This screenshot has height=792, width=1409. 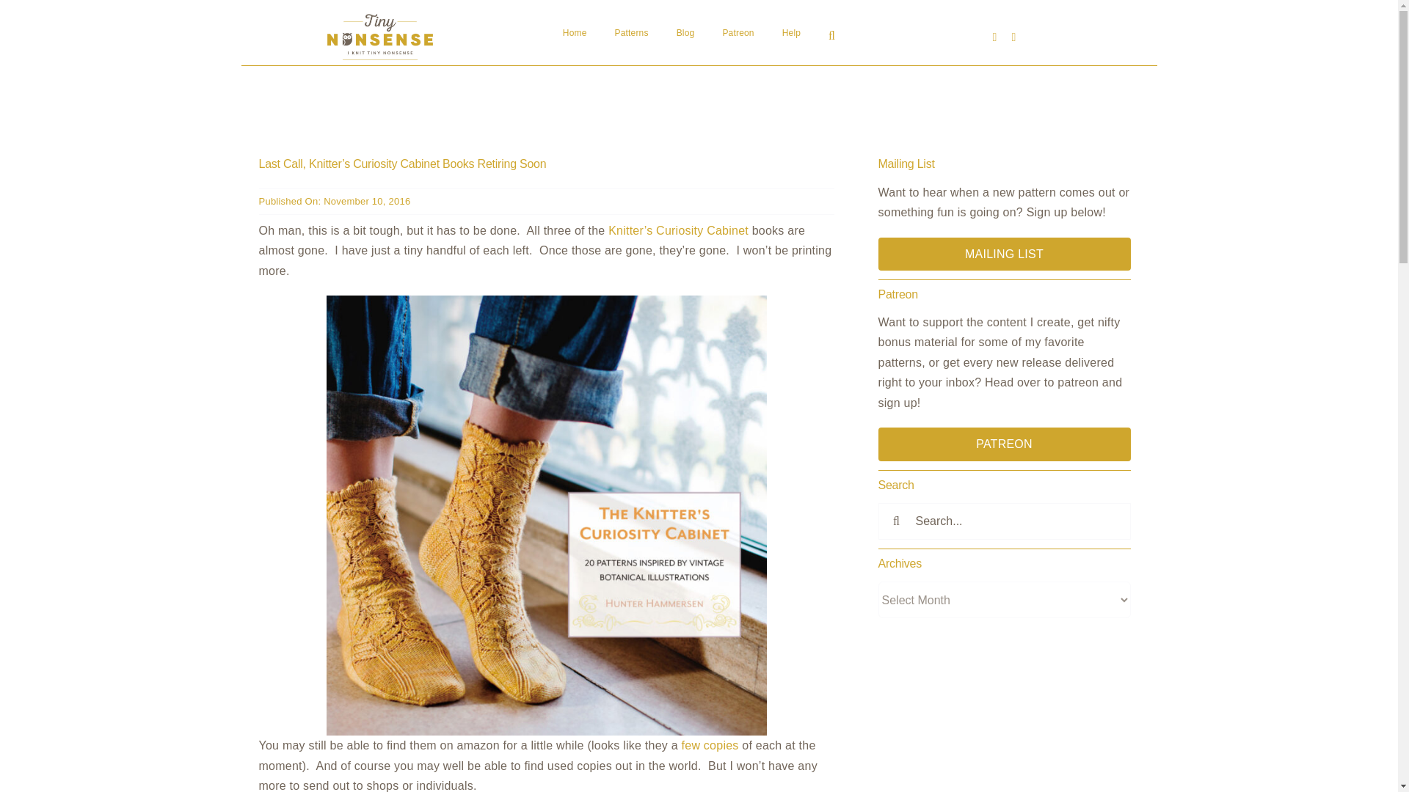 I want to click on PATREON, so click(x=1004, y=444).